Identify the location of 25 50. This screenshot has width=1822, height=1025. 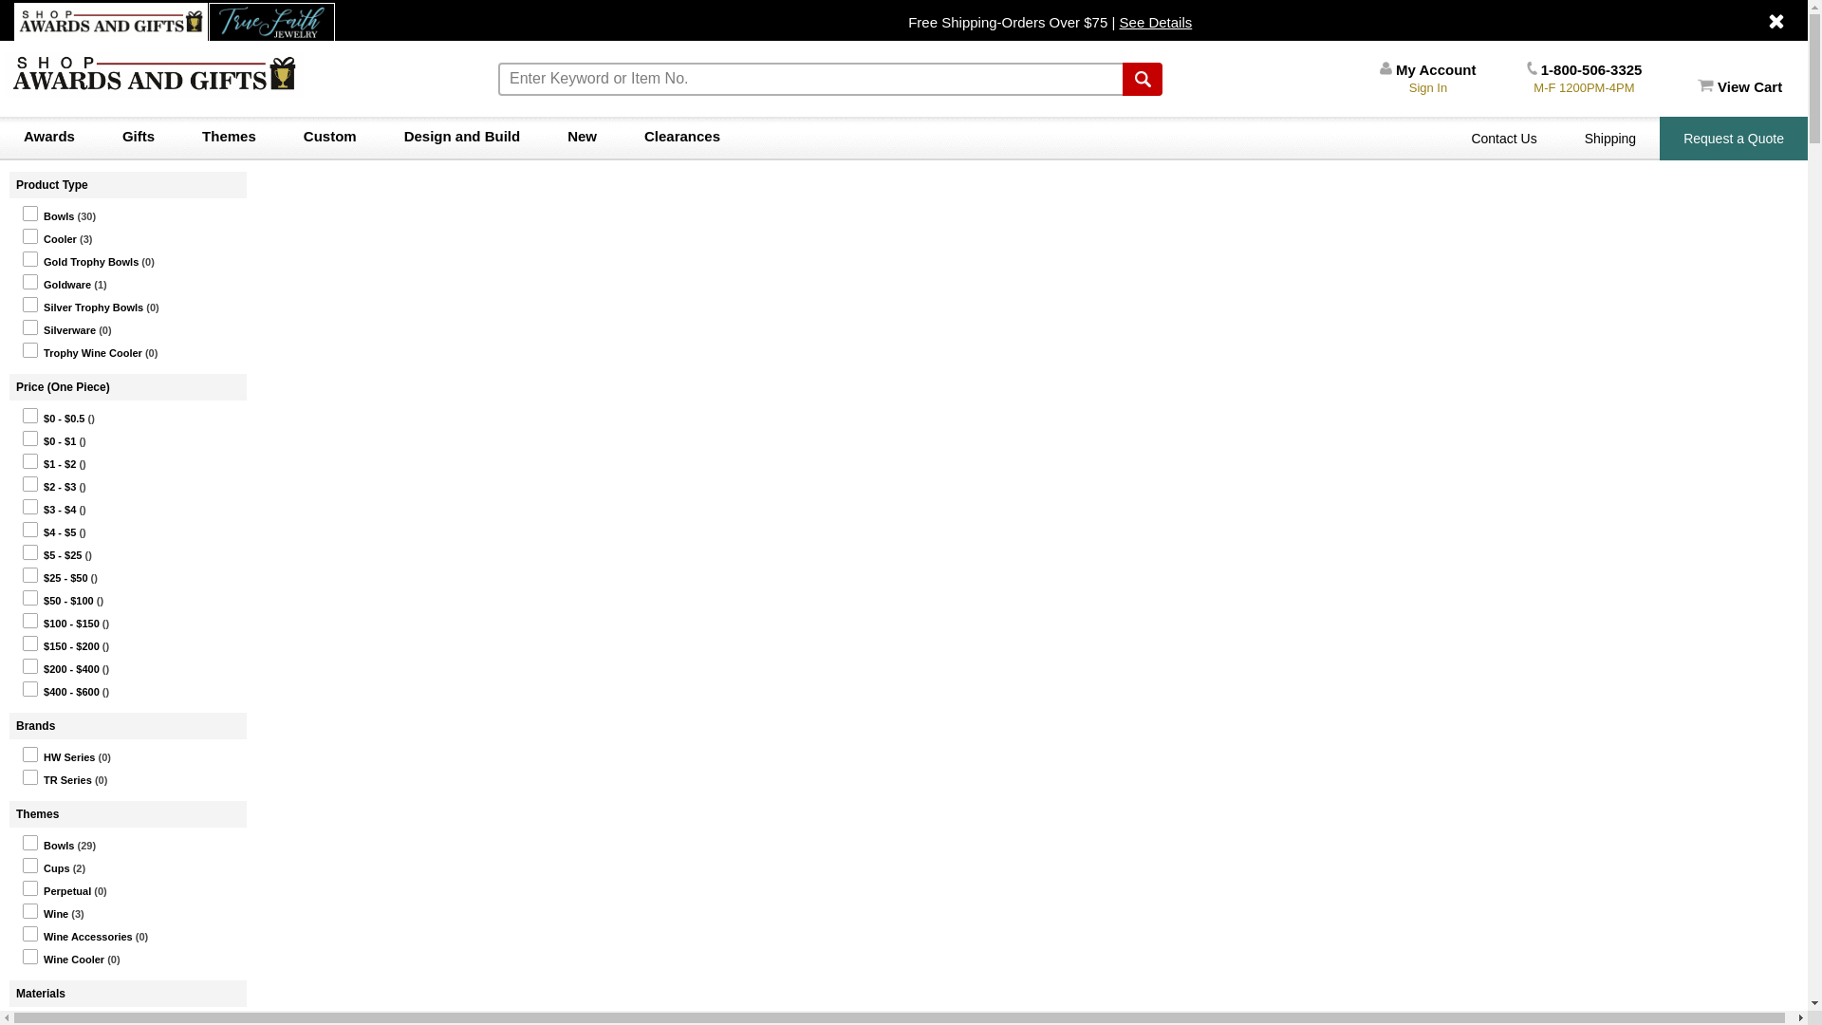
(28, 575).